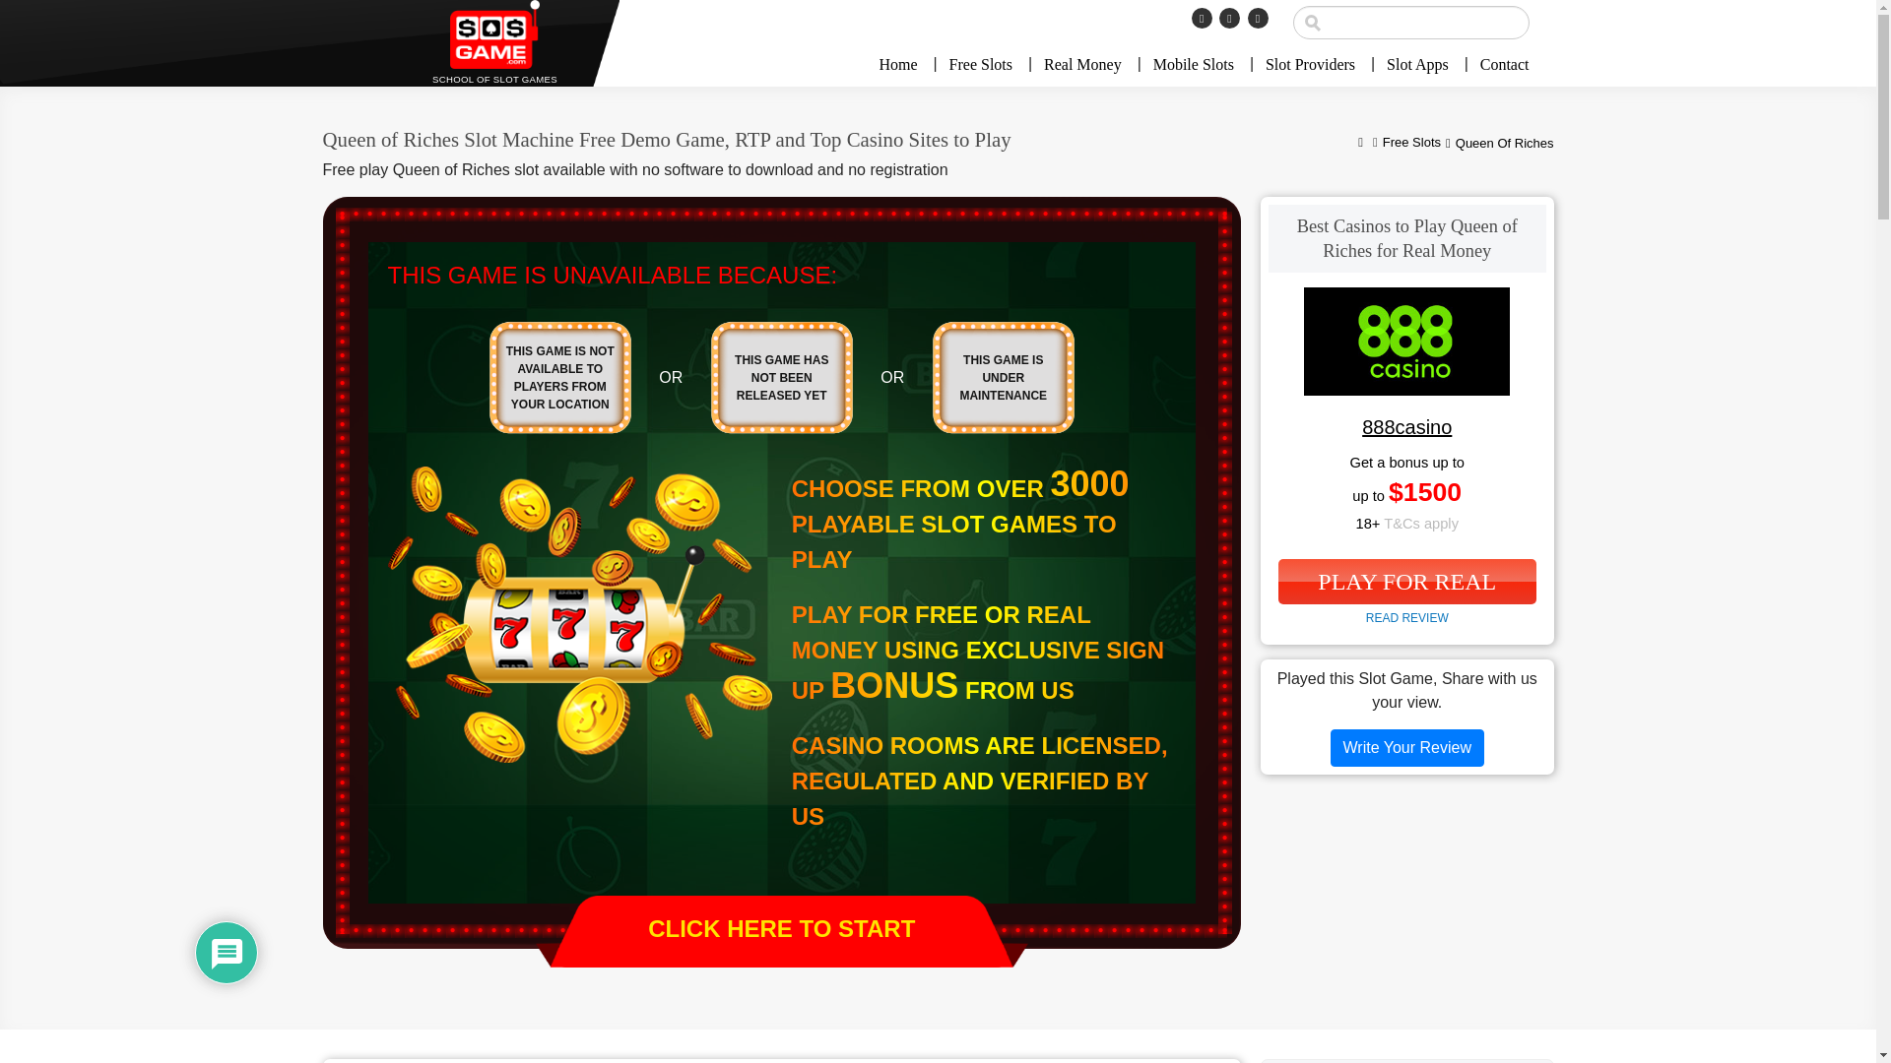  What do you see at coordinates (1360, 144) in the screenshot?
I see `Home` at bounding box center [1360, 144].